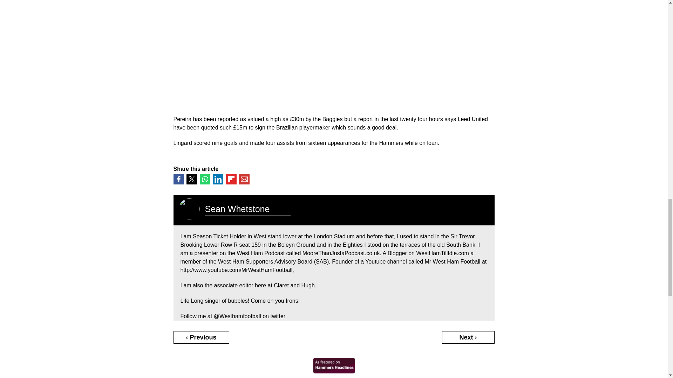 The height and width of the screenshot is (378, 673). What do you see at coordinates (205, 179) in the screenshot?
I see `share on WhatsApp` at bounding box center [205, 179].